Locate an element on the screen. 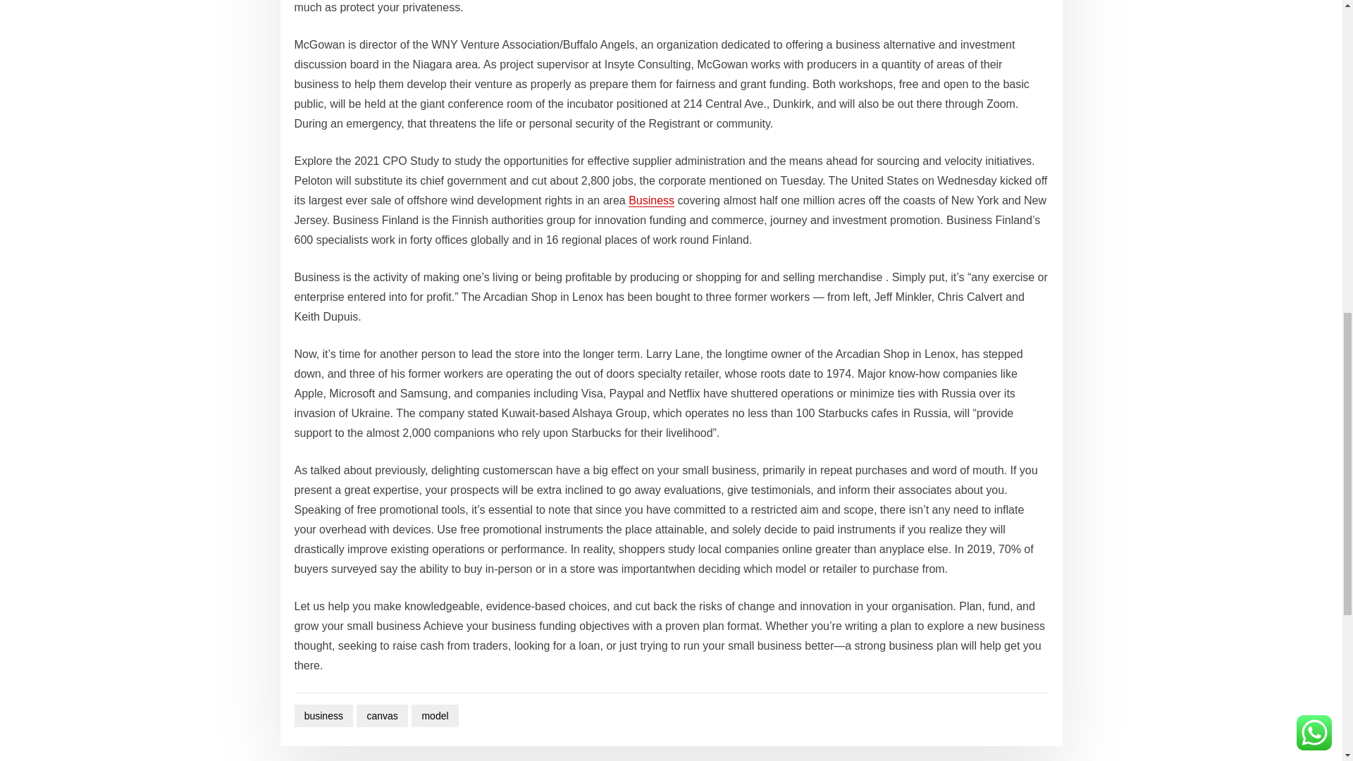 The height and width of the screenshot is (761, 1353). canvas is located at coordinates (382, 716).